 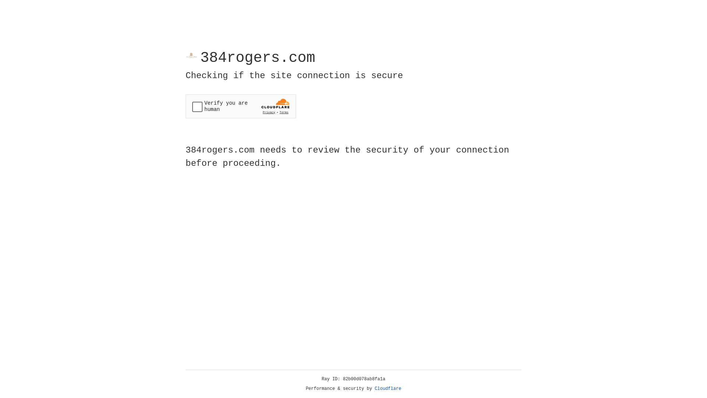 I want to click on Widget containing a Cloudflare security challenge, so click(x=241, y=106).